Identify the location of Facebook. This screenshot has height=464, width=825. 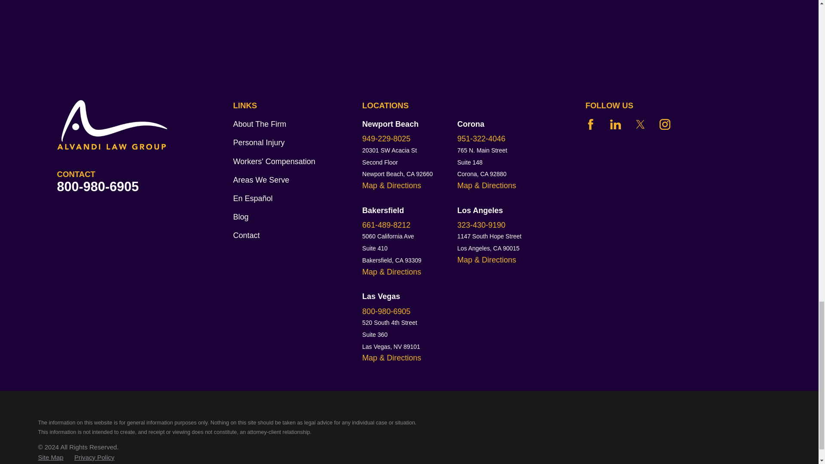
(590, 124).